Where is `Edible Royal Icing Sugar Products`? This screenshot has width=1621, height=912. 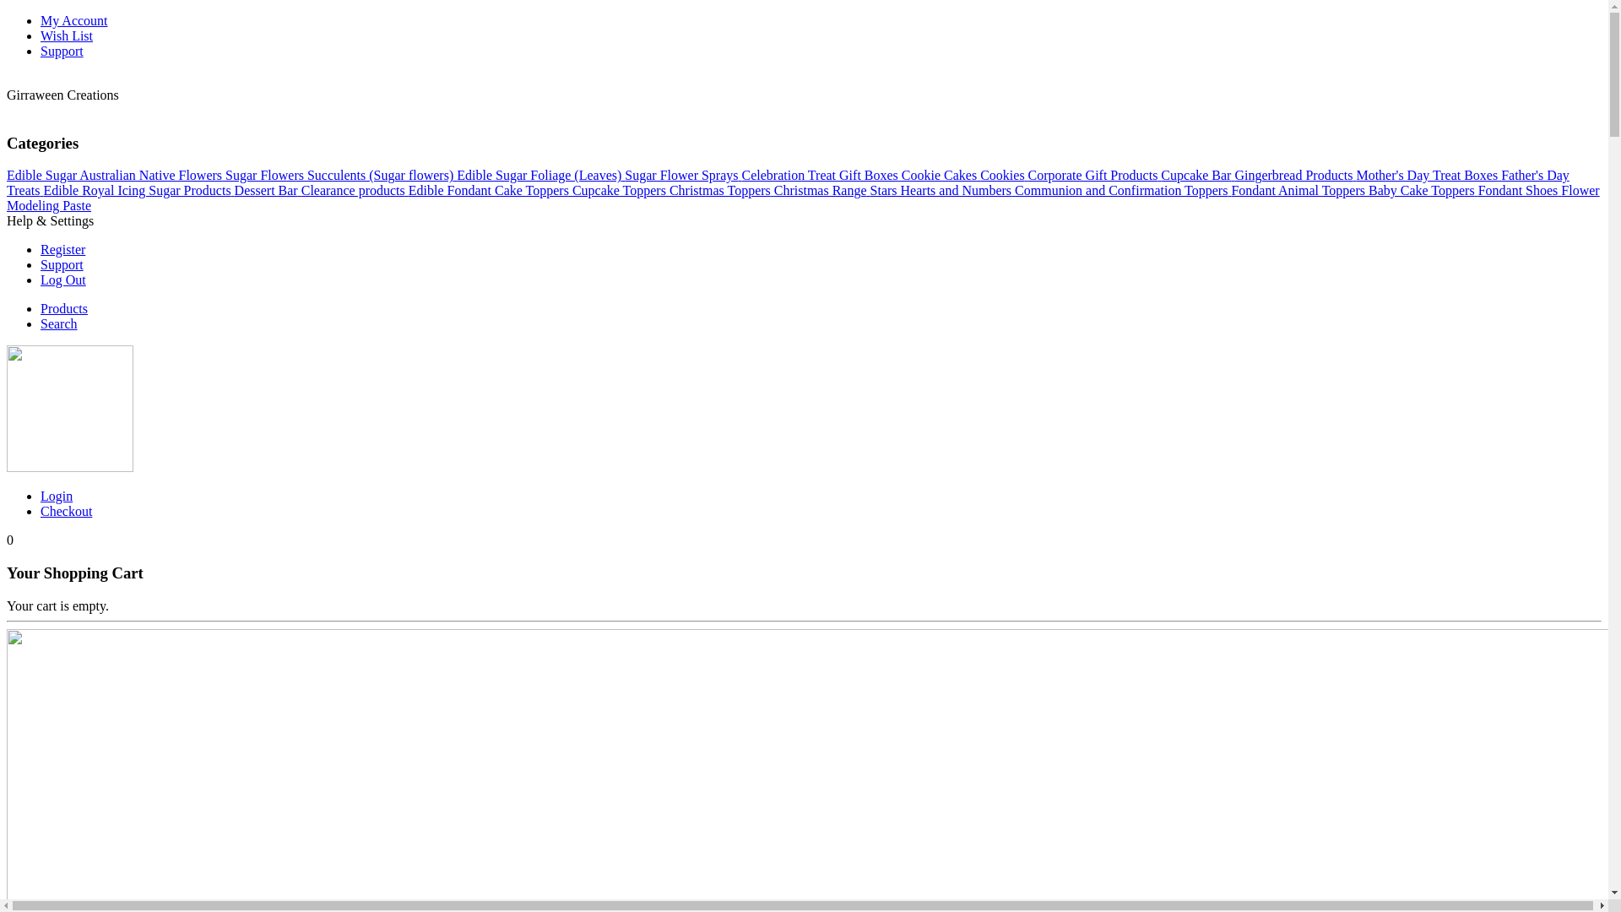
Edible Royal Icing Sugar Products is located at coordinates (138, 191).